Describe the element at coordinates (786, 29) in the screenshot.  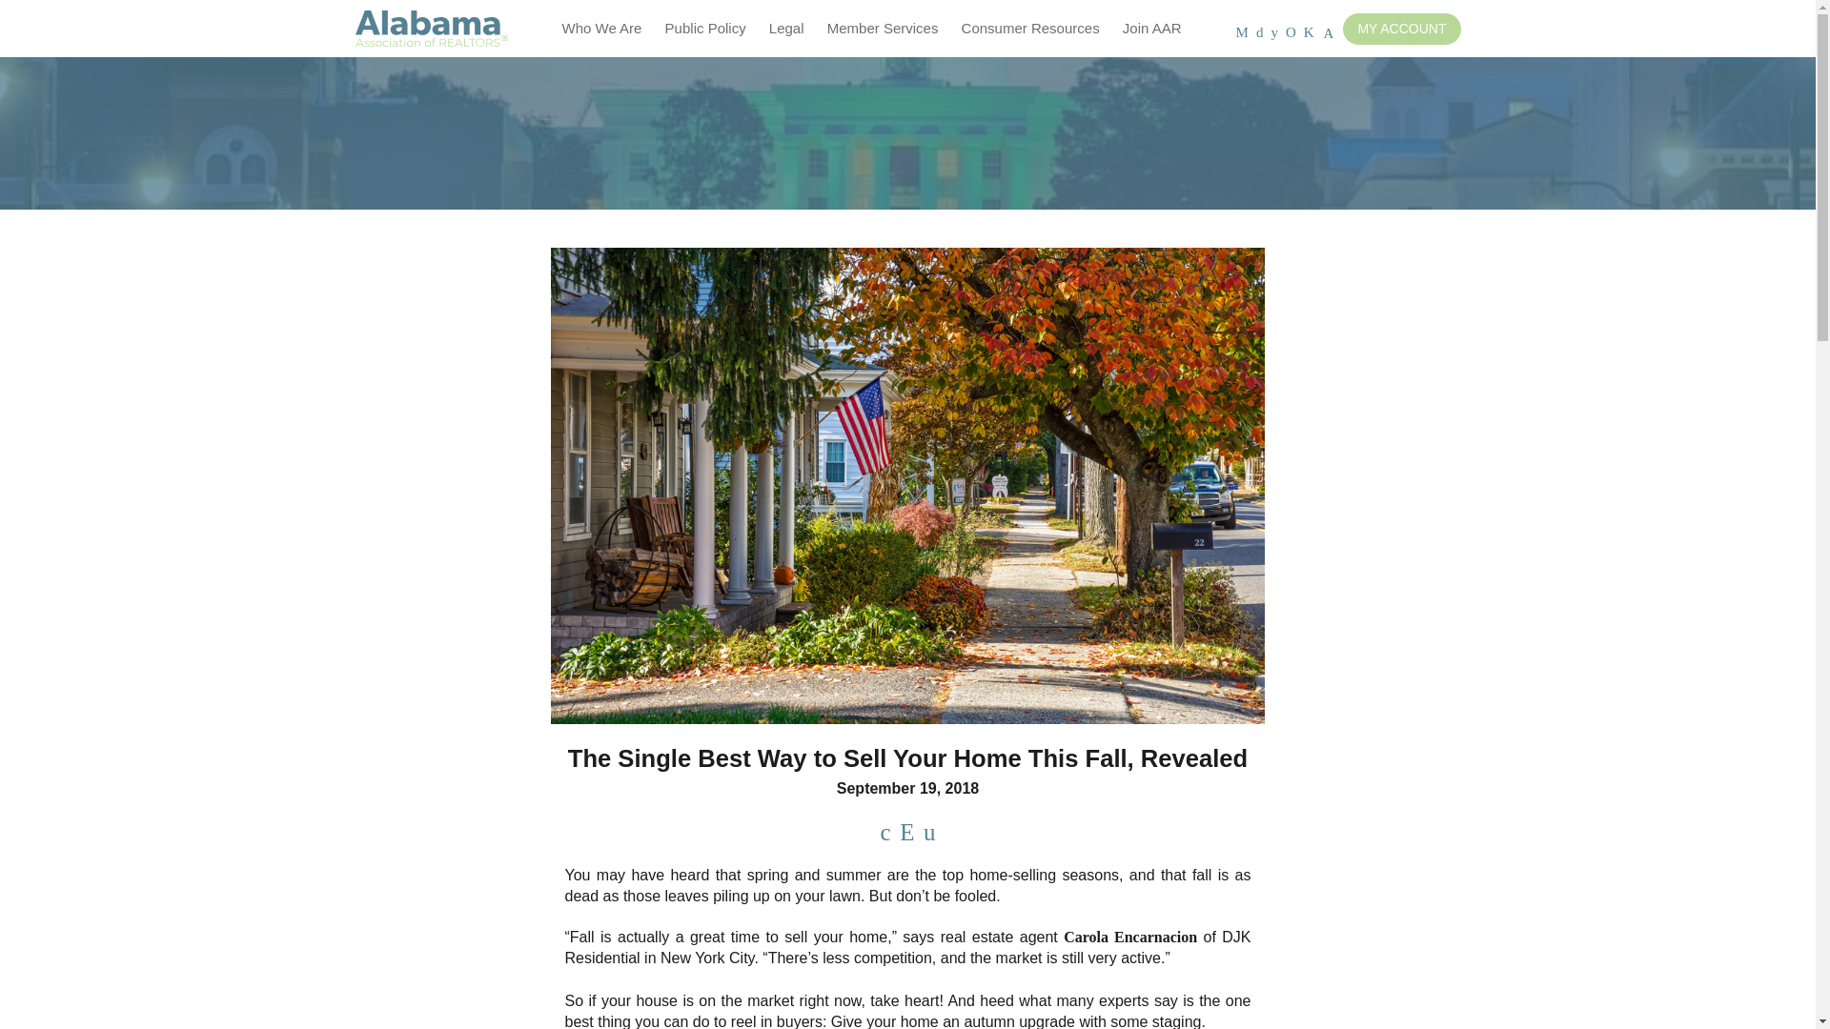
I see `Legal` at that location.